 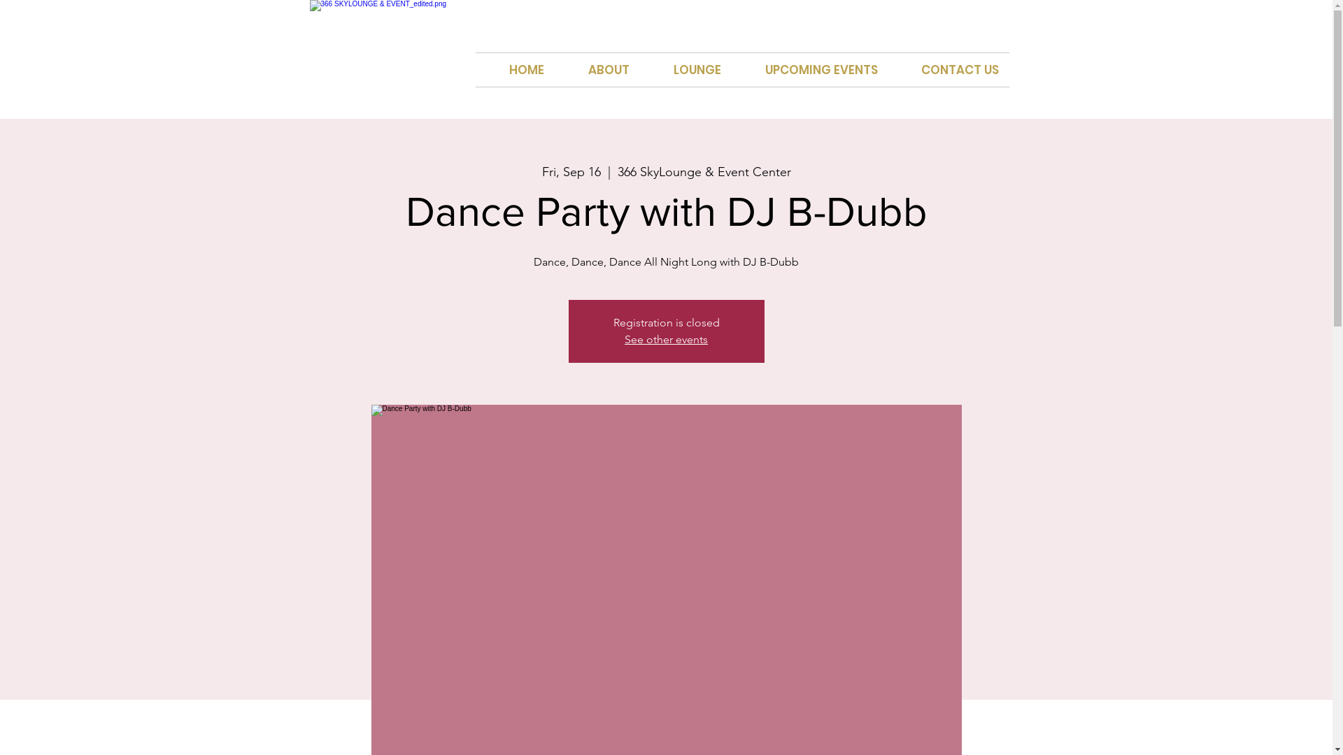 I want to click on CONTACT US, so click(x=948, y=70).